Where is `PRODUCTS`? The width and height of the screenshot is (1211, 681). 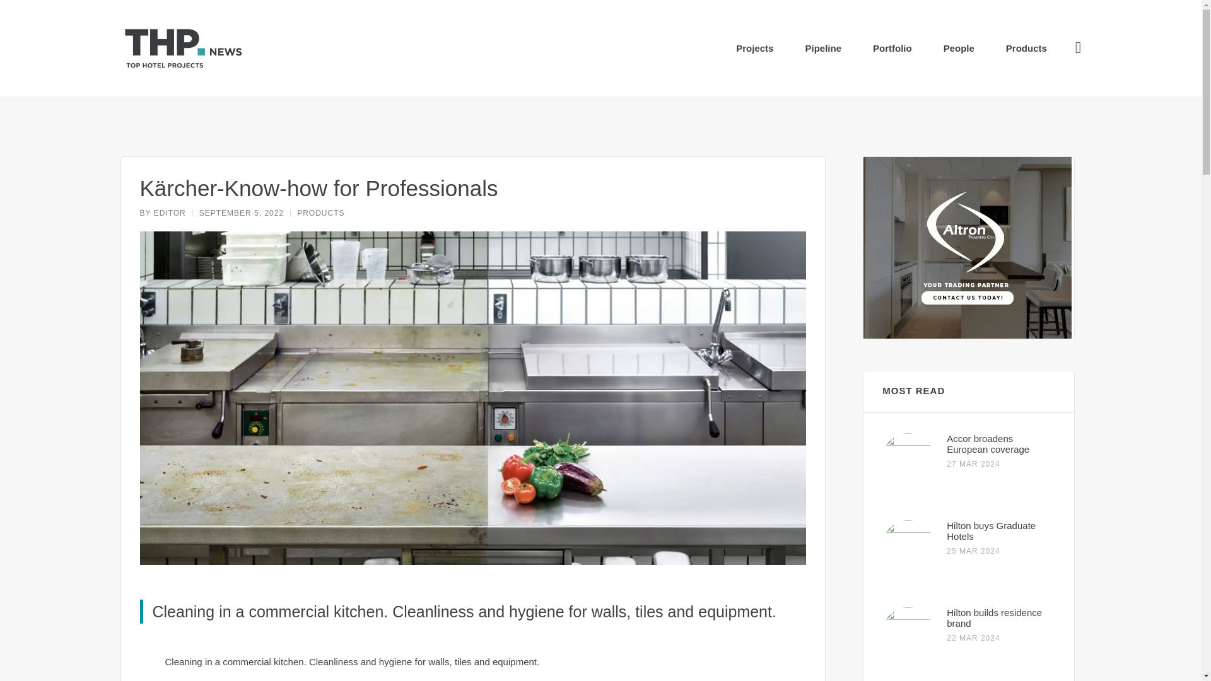 PRODUCTS is located at coordinates (320, 212).